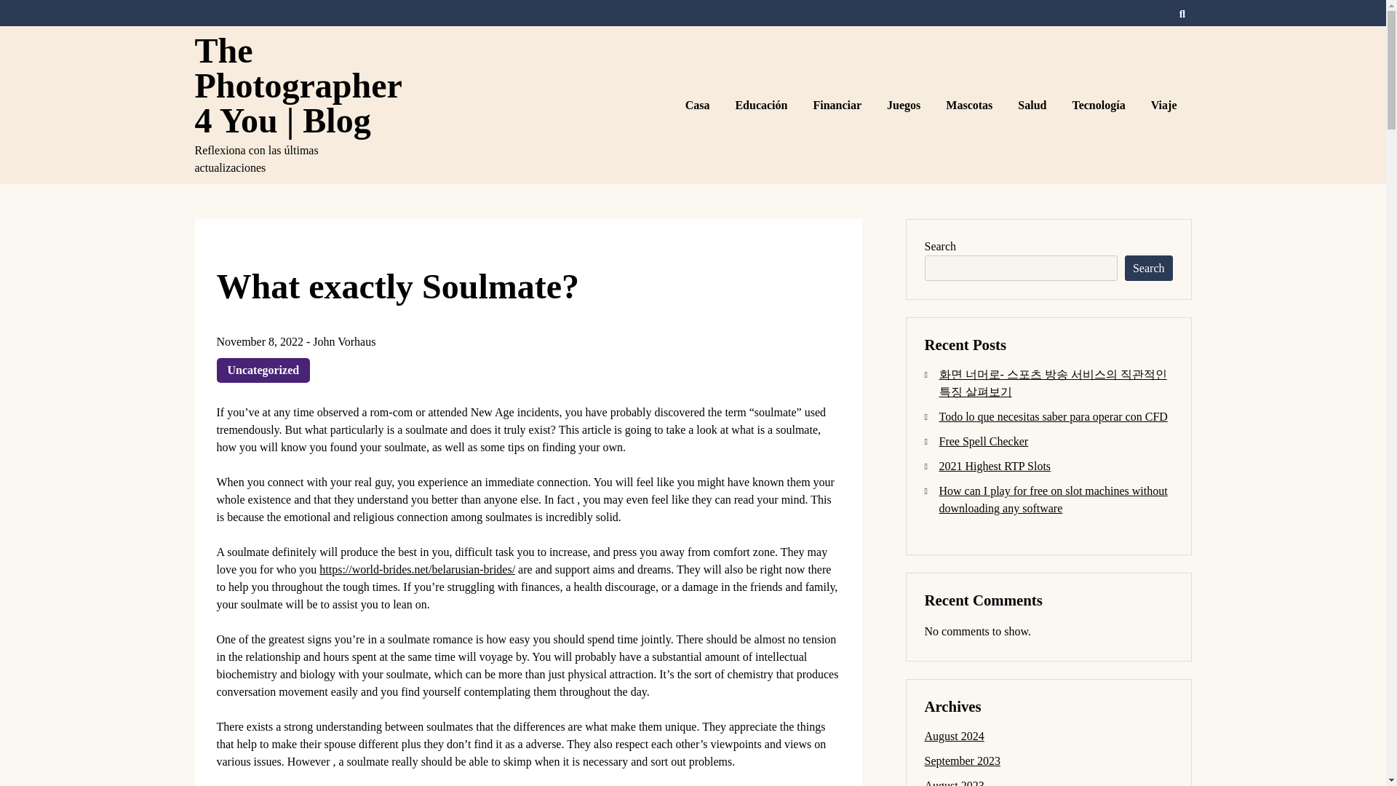 Image resolution: width=1397 pixels, height=786 pixels. Describe the element at coordinates (962, 761) in the screenshot. I see `September 2023` at that location.